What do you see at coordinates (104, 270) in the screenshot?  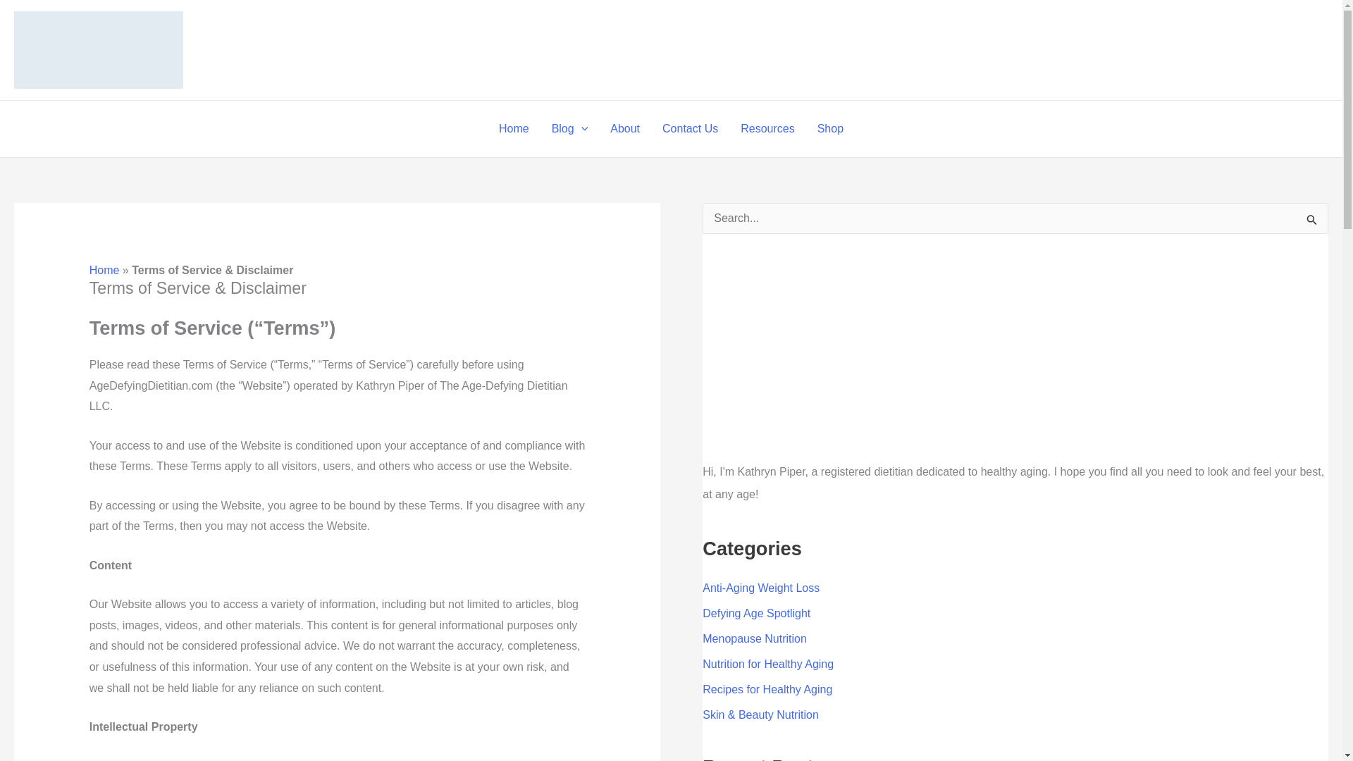 I see `Home` at bounding box center [104, 270].